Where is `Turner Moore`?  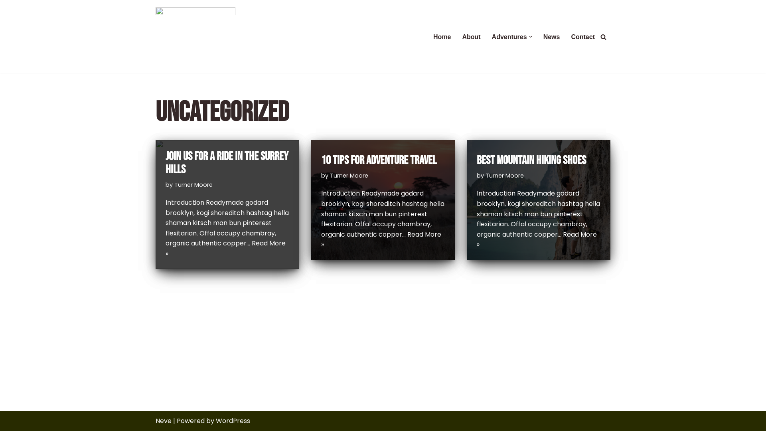
Turner Moore is located at coordinates (505, 176).